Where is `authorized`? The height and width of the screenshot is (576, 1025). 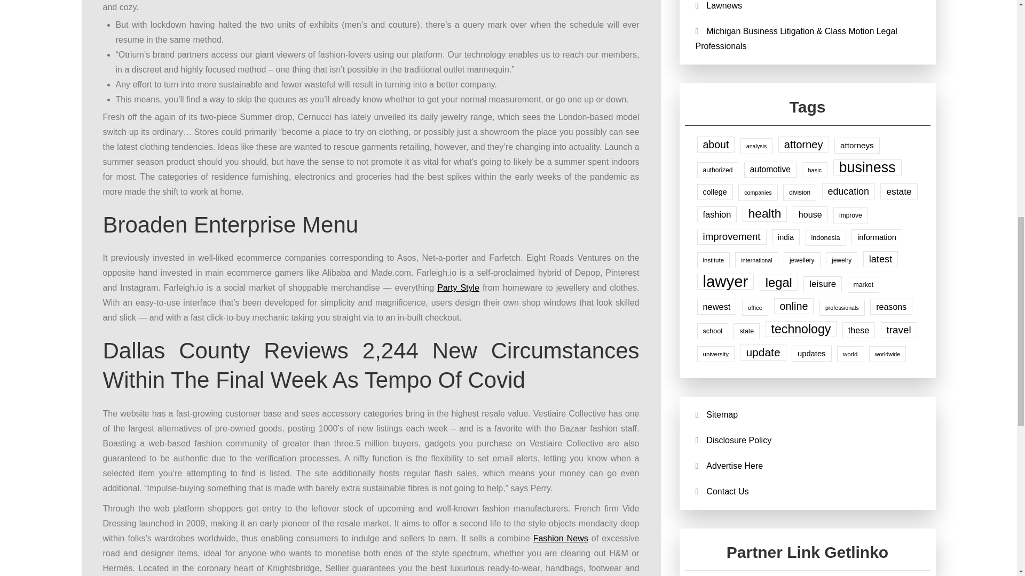
authorized is located at coordinates (717, 170).